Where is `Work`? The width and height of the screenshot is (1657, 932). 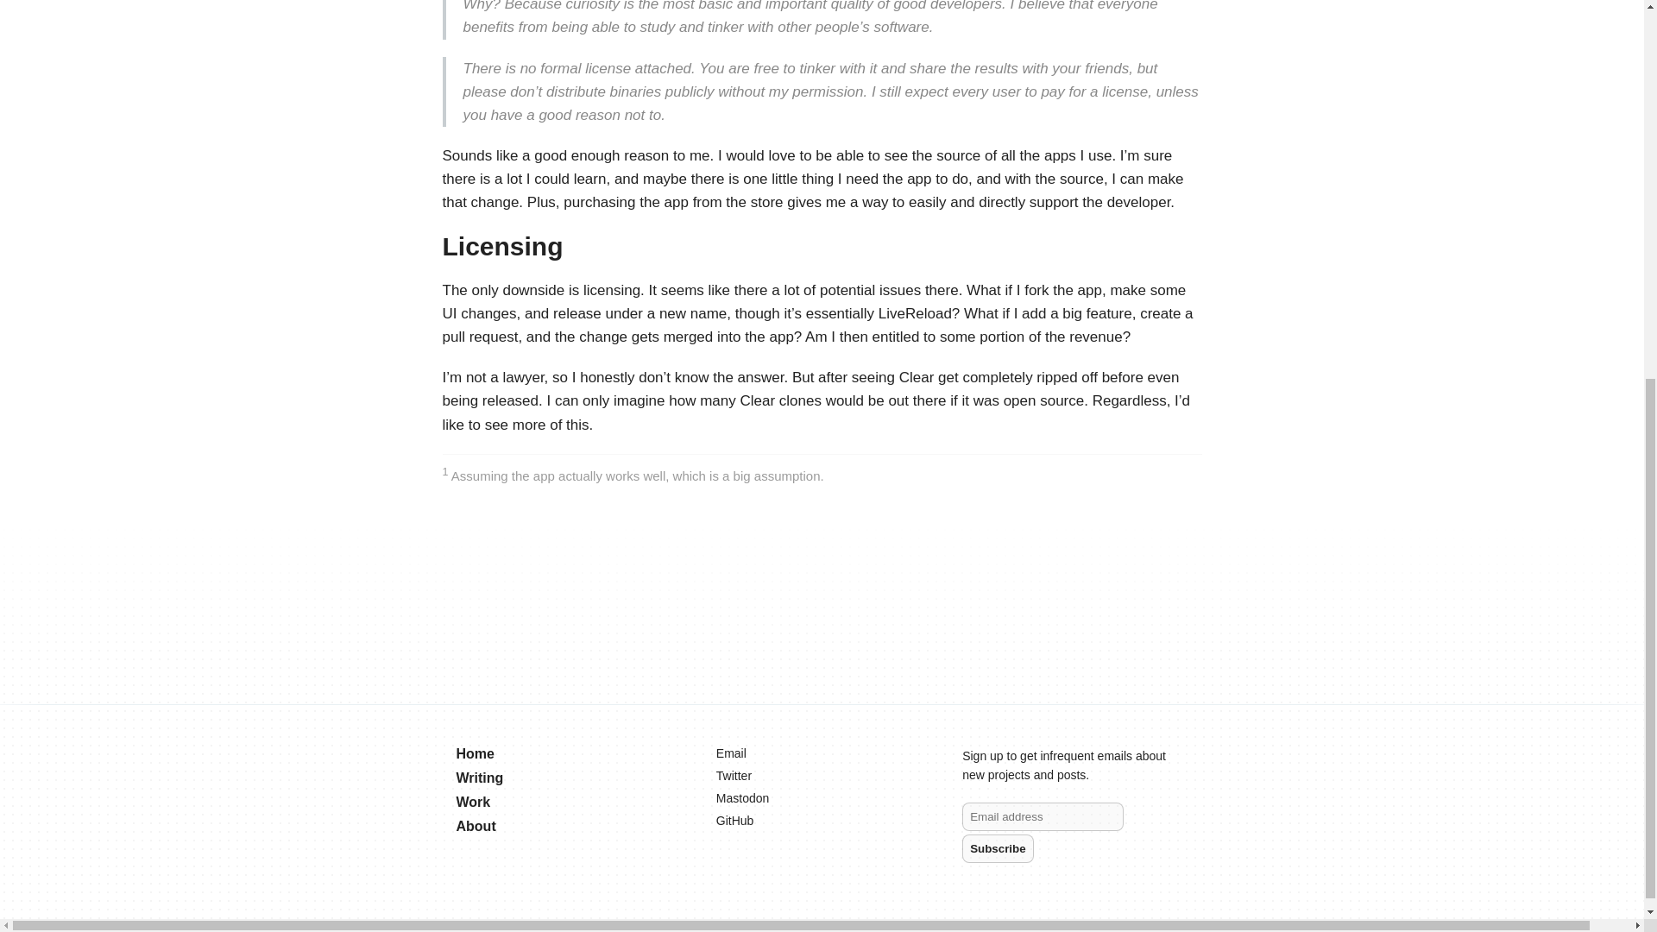 Work is located at coordinates (473, 803).